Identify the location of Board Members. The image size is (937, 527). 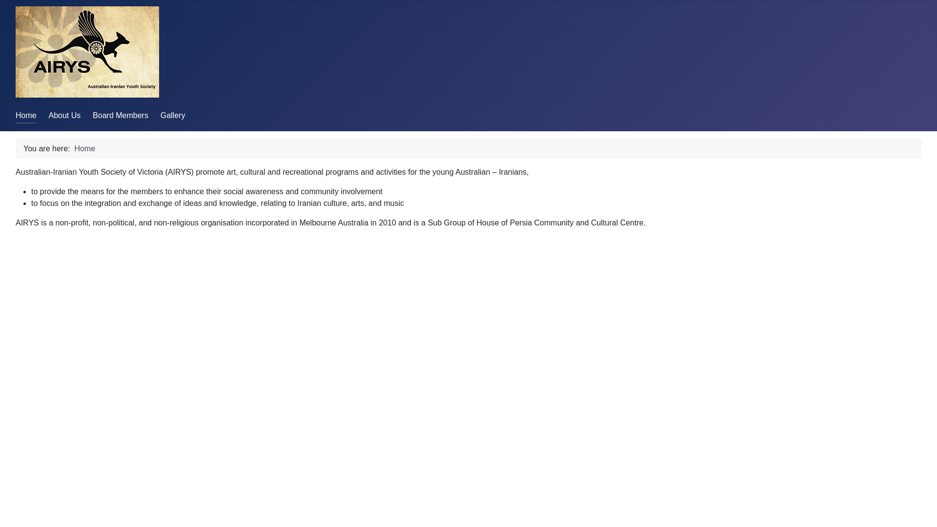
(121, 115).